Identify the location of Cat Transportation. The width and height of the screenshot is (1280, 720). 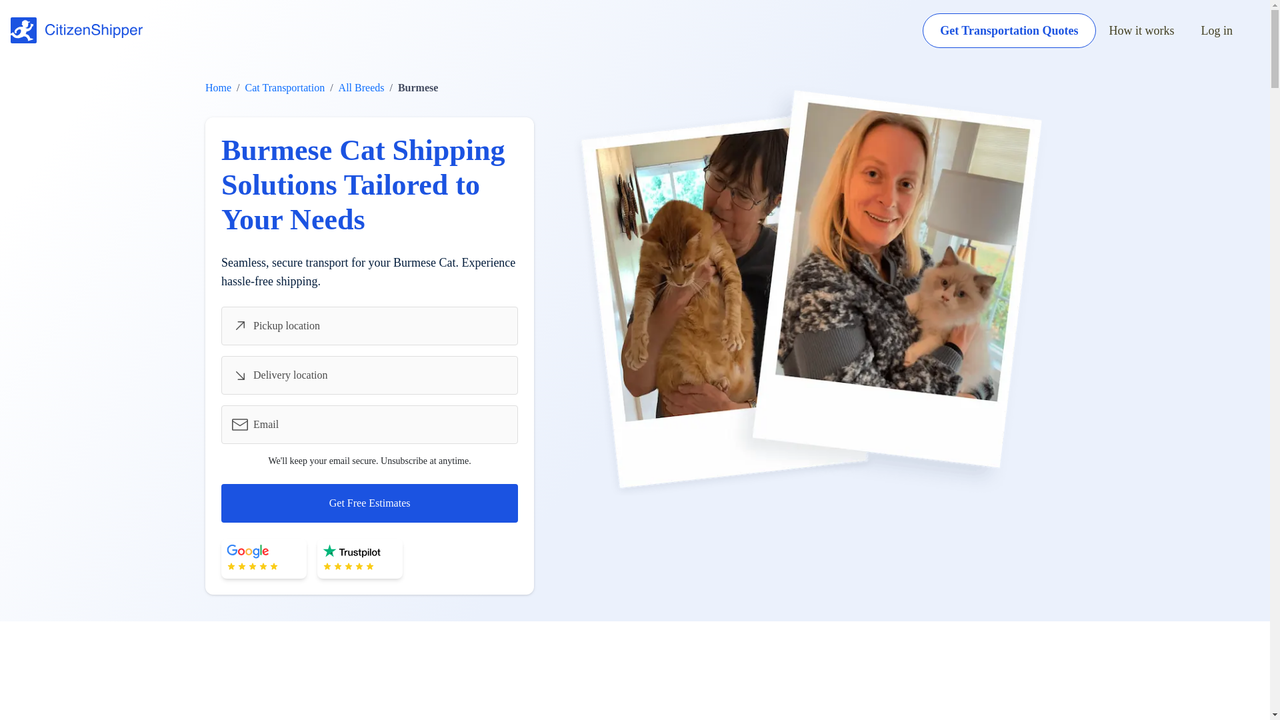
(285, 88).